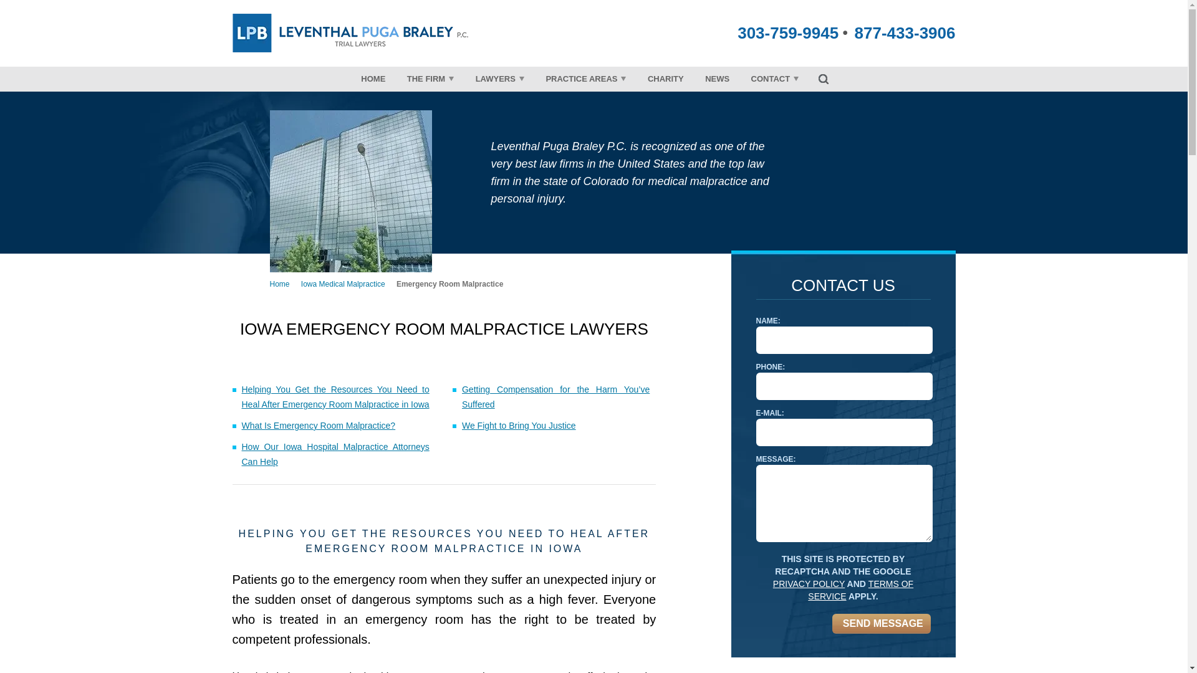 Image resolution: width=1197 pixels, height=673 pixels. I want to click on LAWYERS, so click(500, 79).